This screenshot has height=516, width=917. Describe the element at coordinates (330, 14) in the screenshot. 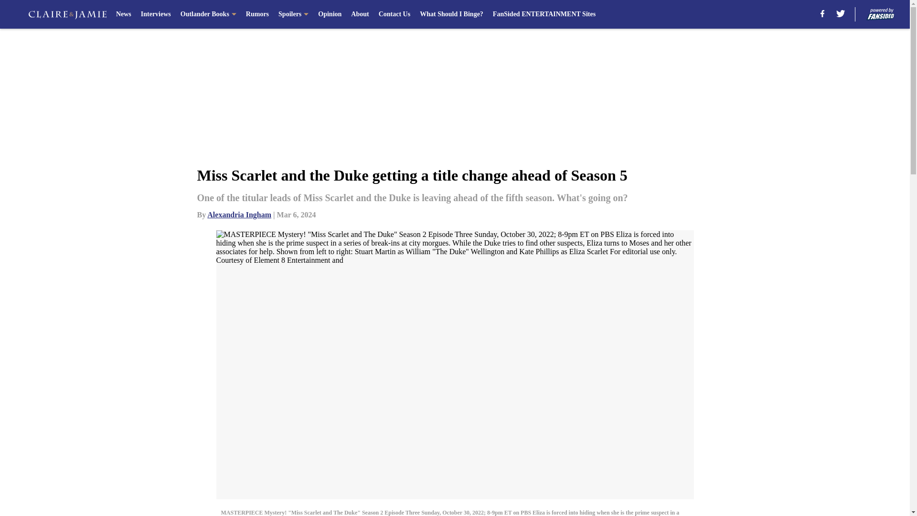

I see `Opinion` at that location.